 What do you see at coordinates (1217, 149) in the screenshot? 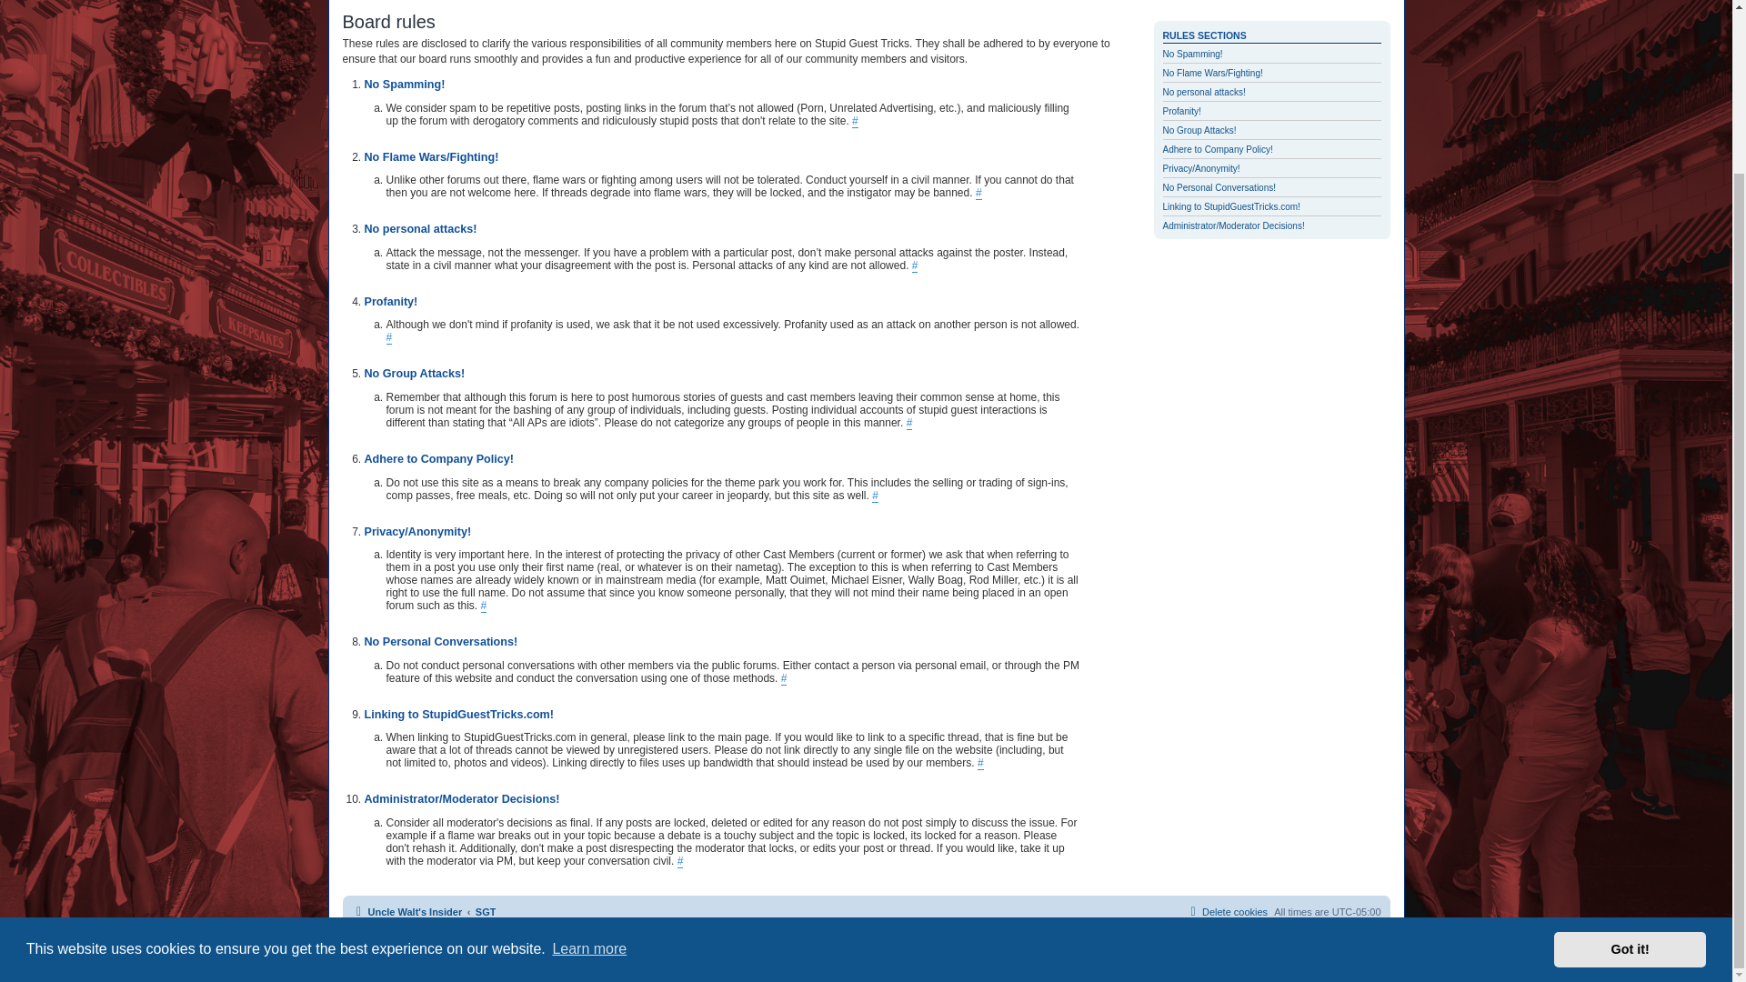
I see `Adhere to Company Policy!` at bounding box center [1217, 149].